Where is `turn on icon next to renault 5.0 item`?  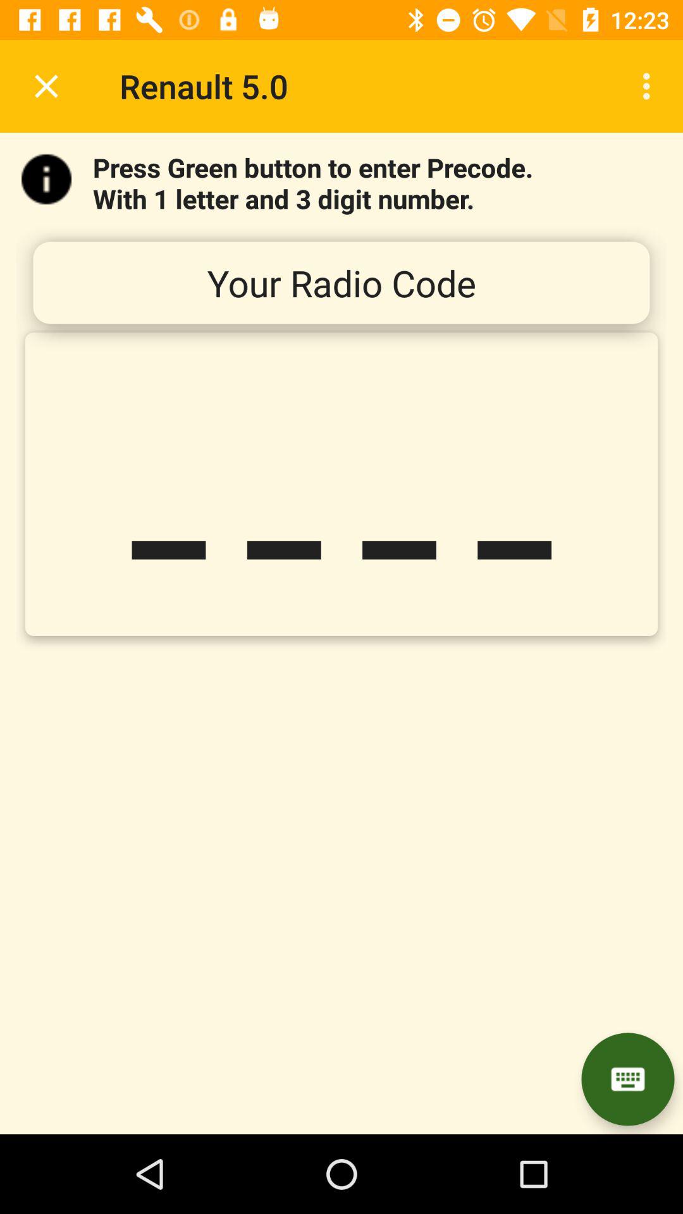 turn on icon next to renault 5.0 item is located at coordinates (650, 86).